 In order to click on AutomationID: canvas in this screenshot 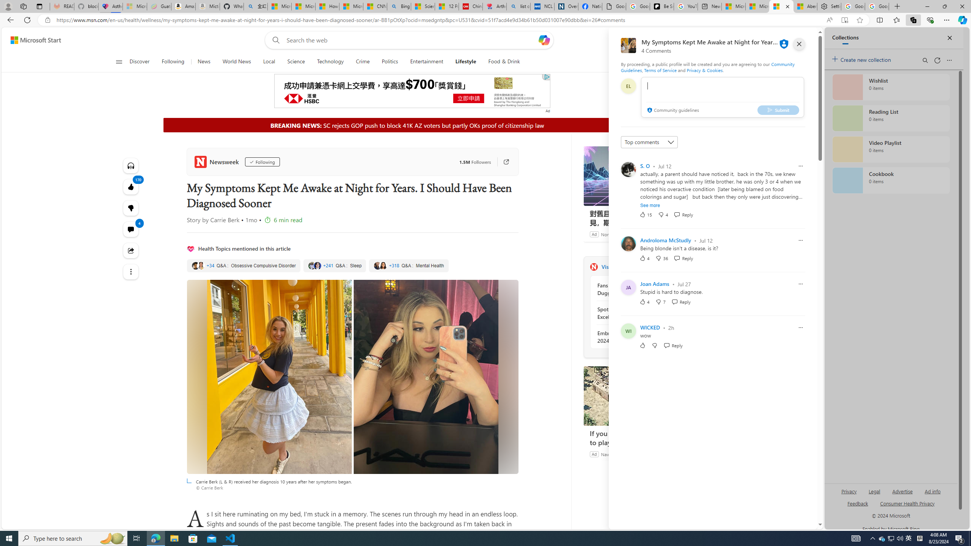, I will do `click(412, 91)`.